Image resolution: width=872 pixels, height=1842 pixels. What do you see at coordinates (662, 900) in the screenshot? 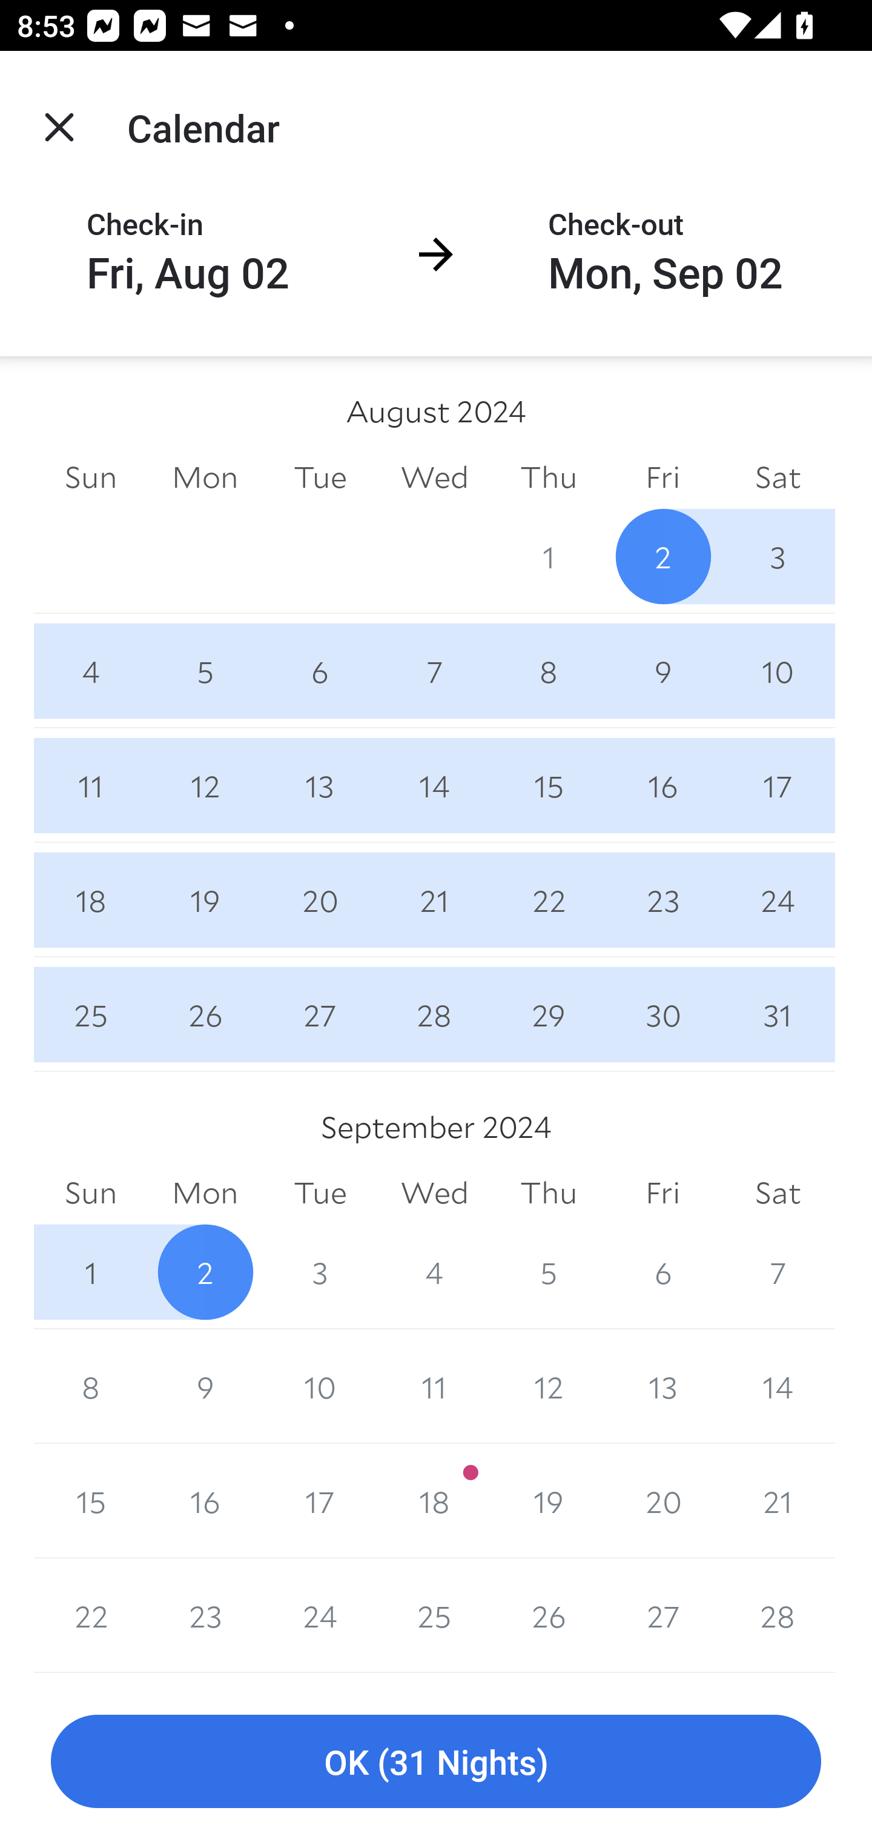
I see `23 23 August 2024` at bounding box center [662, 900].